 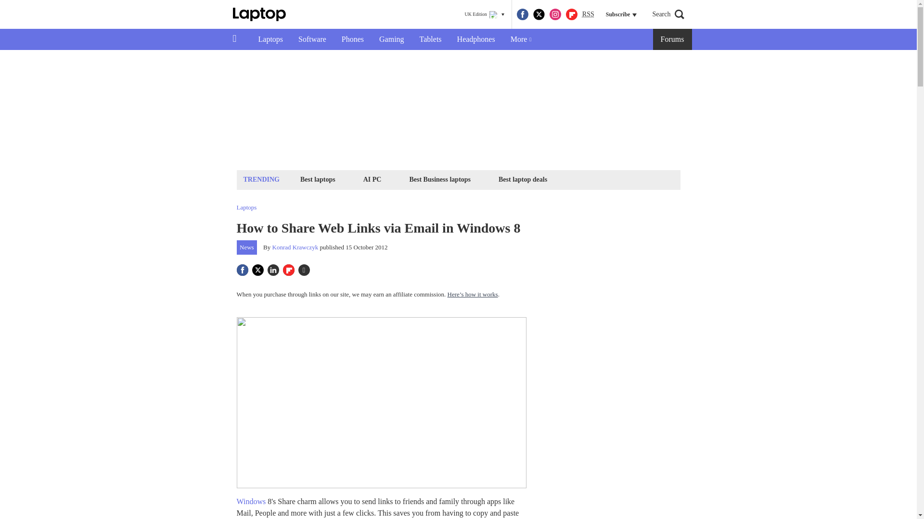 I want to click on RSS, so click(x=588, y=14).